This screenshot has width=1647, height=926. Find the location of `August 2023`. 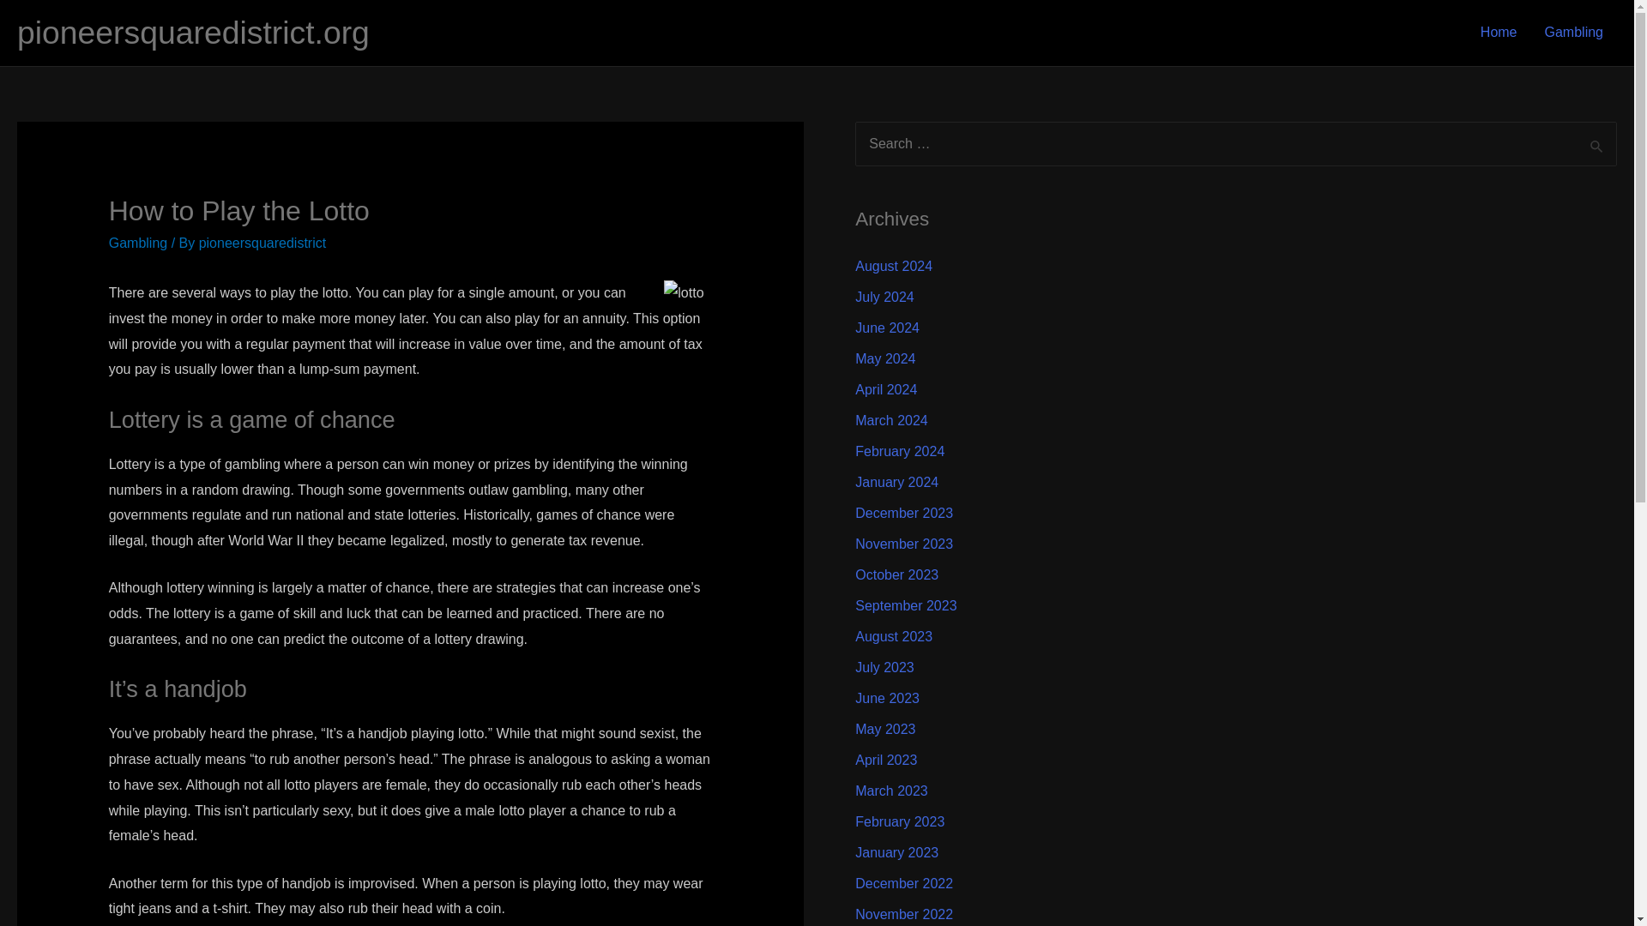

August 2023 is located at coordinates (893, 636).